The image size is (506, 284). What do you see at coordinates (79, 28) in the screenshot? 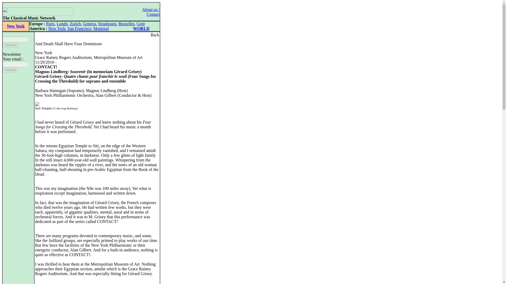
I see `San Francisco` at bounding box center [79, 28].